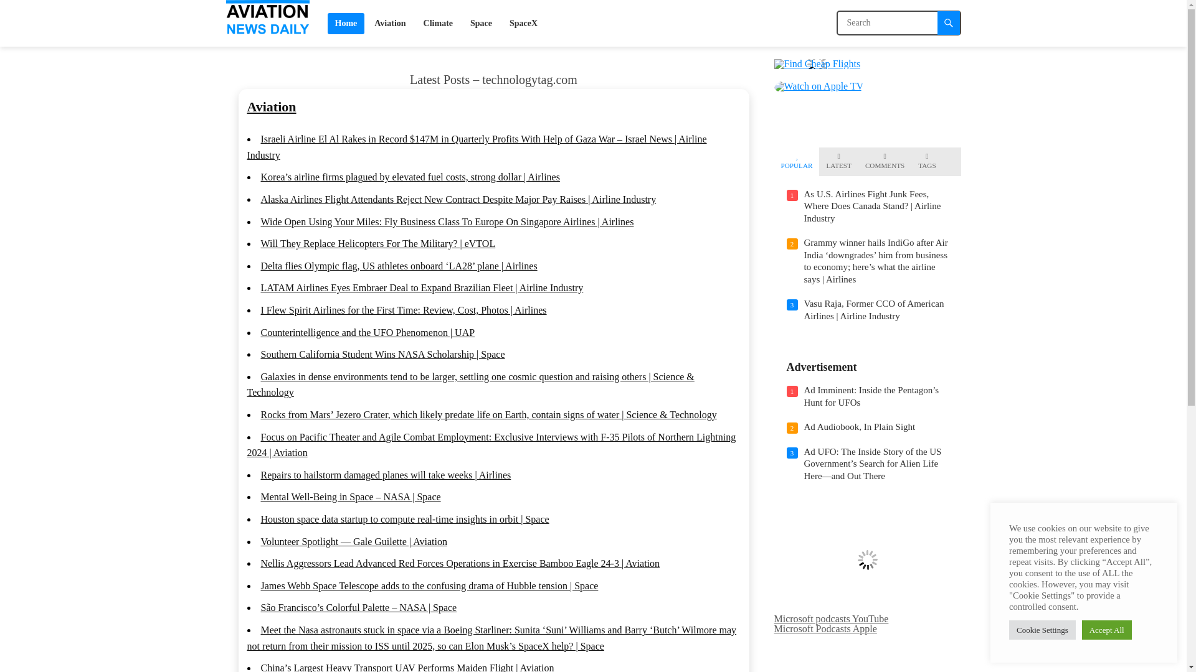 This screenshot has height=672, width=1196. I want to click on SpaceX, so click(523, 23).